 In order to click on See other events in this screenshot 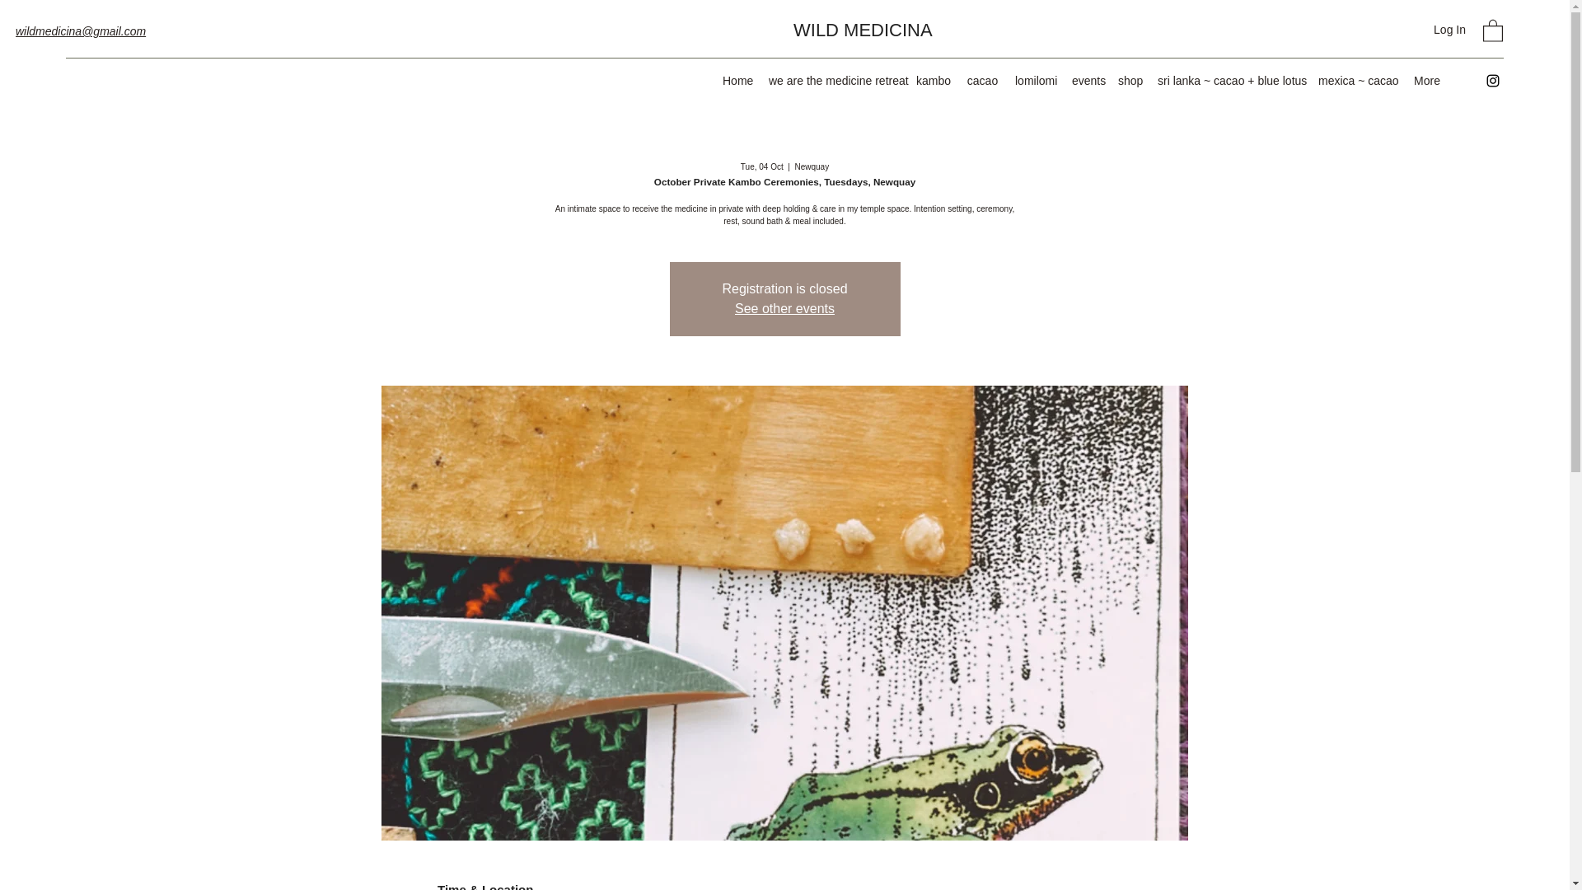, I will do `click(784, 308)`.